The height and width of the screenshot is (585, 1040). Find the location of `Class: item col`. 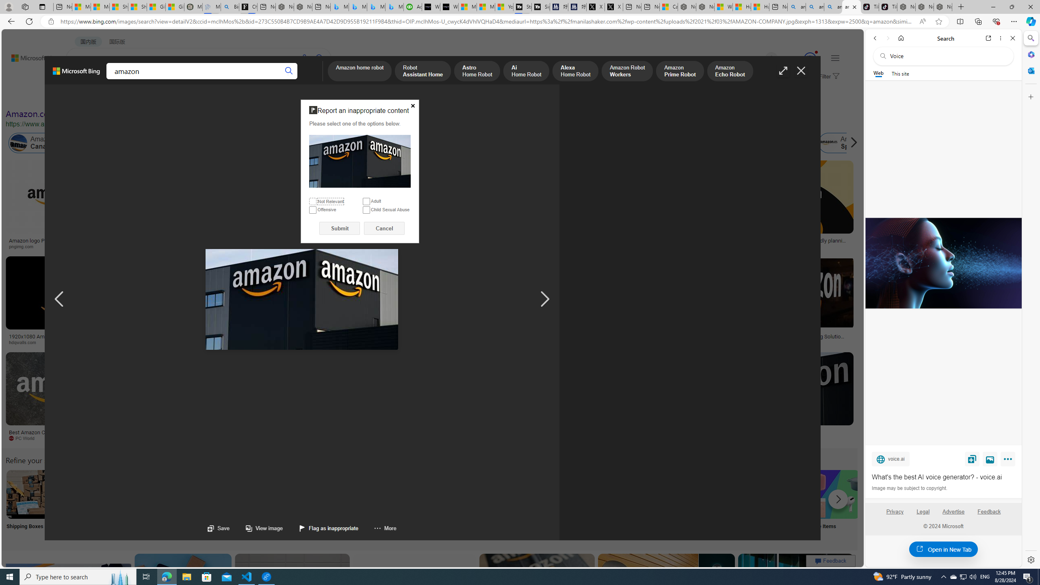

Class: item col is located at coordinates (845, 143).